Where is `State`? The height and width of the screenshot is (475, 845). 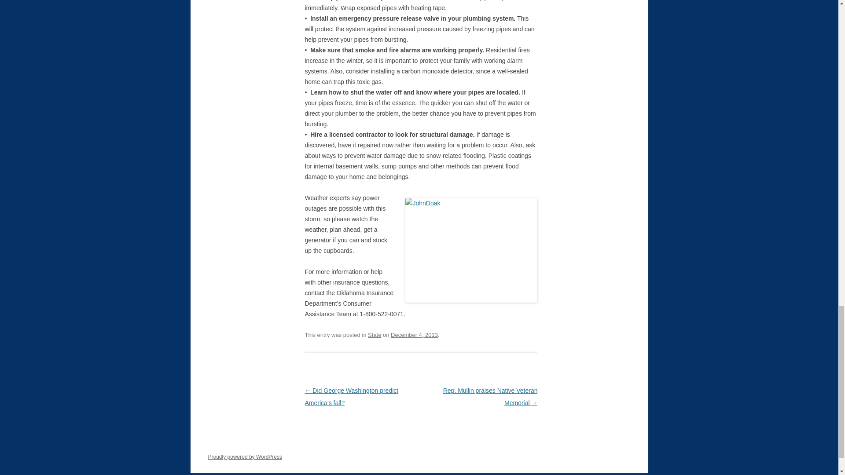
State is located at coordinates (374, 334).